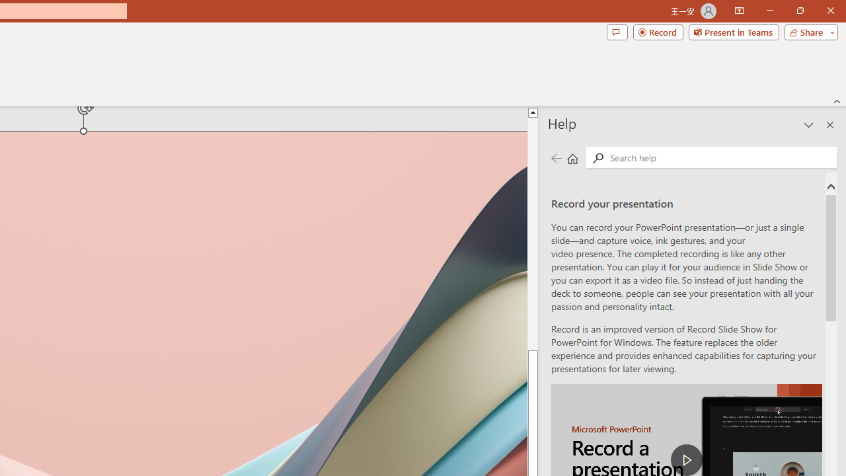  I want to click on Home, so click(572, 157).